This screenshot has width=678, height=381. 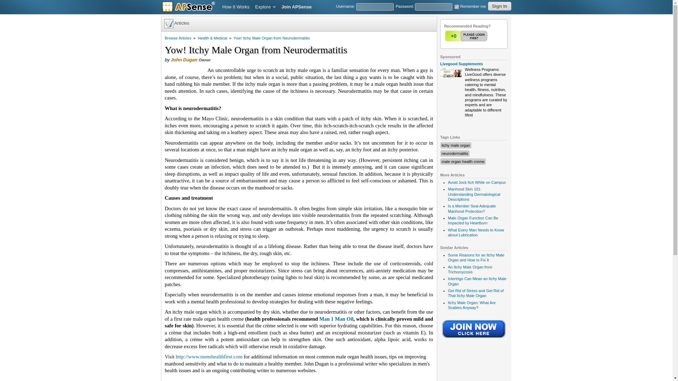 I want to click on Is a Member Seal Adequate Manhood Protection?, so click(x=471, y=208).